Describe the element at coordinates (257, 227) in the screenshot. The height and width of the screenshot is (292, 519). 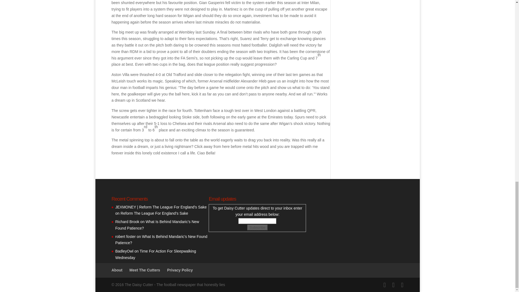
I see `Subscribe` at that location.